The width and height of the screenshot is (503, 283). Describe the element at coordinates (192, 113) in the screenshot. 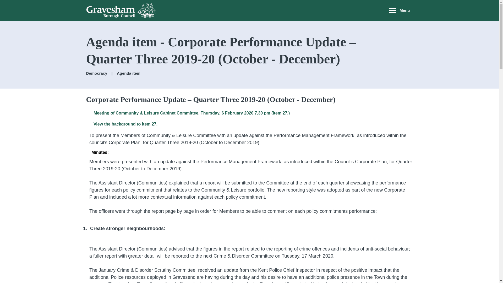

I see `Link to meeting containing this item` at that location.